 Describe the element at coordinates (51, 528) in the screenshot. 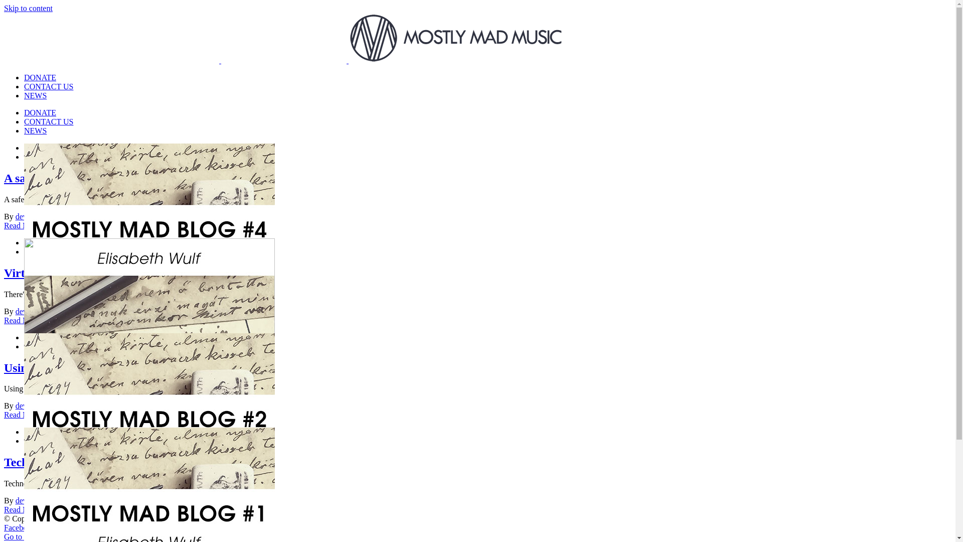

I see `Instagram` at that location.